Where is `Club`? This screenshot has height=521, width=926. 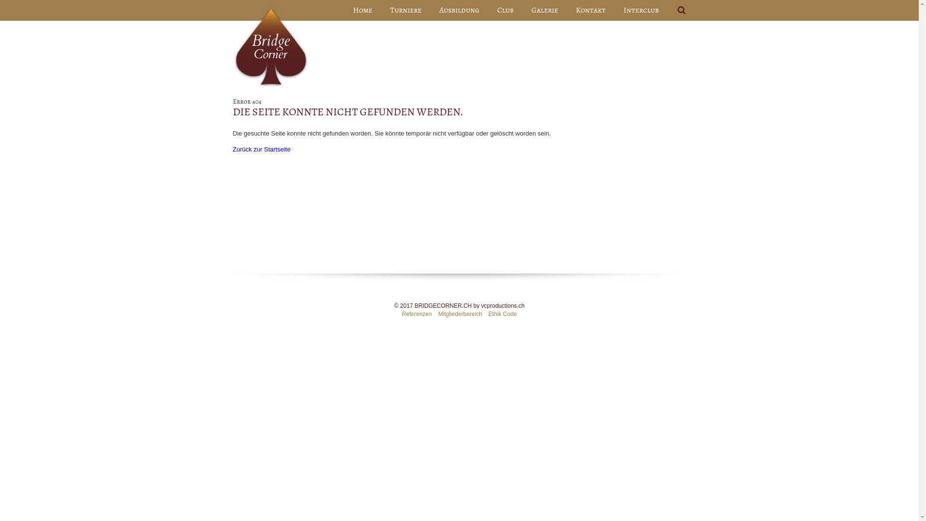 Club is located at coordinates (505, 11).